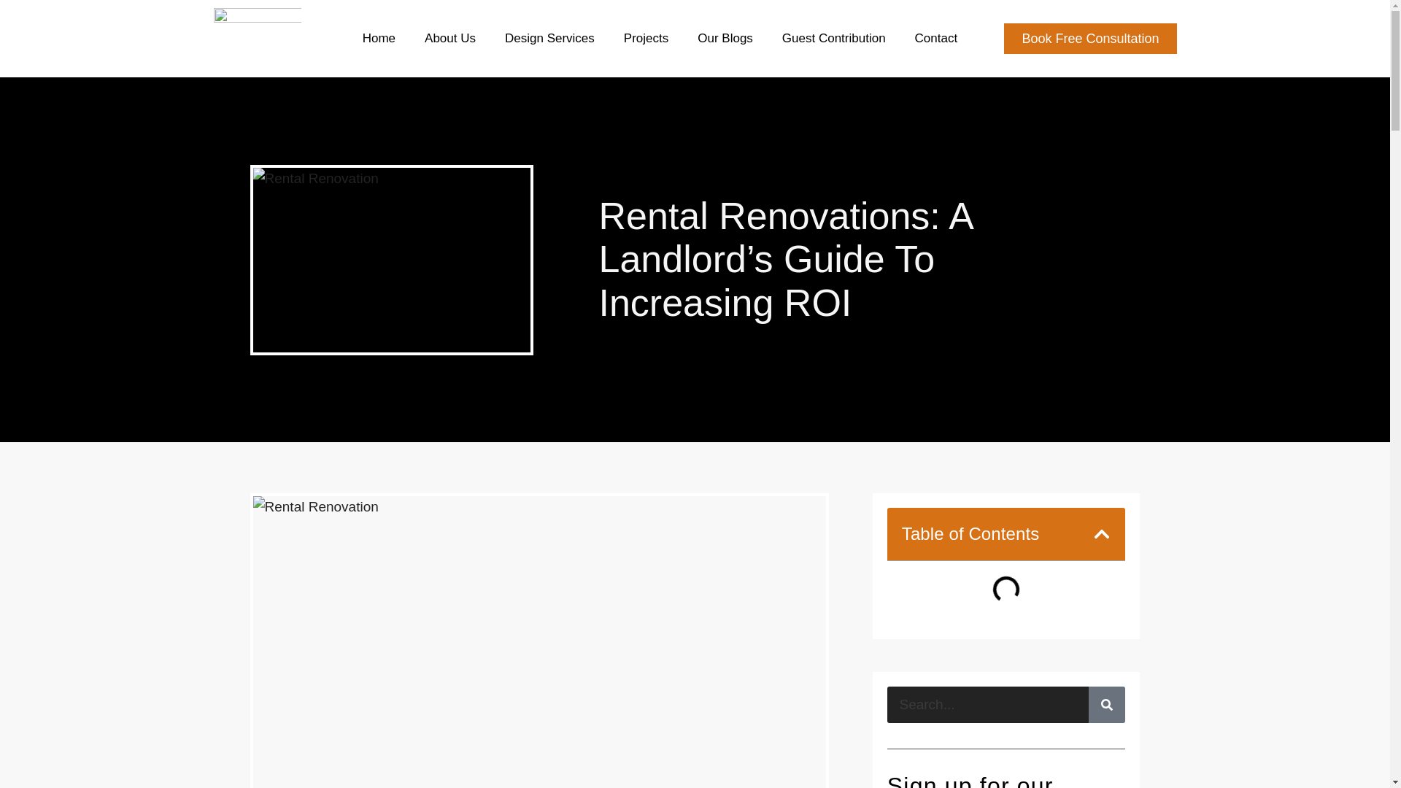  What do you see at coordinates (449, 38) in the screenshot?
I see `About Us` at bounding box center [449, 38].